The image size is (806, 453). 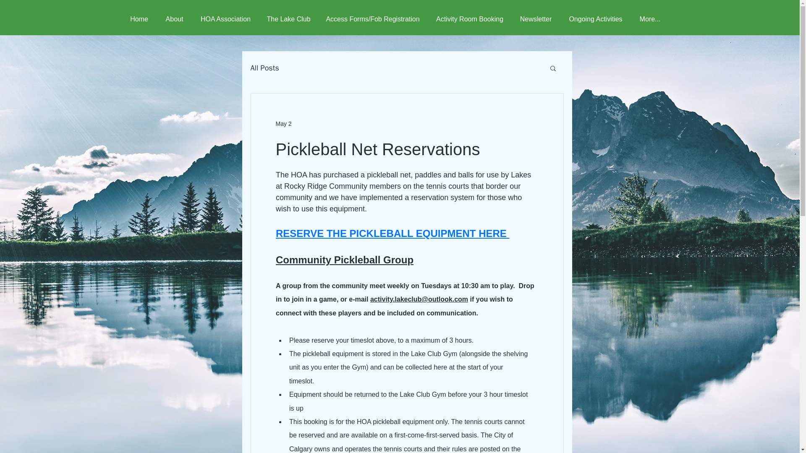 I want to click on May 2, so click(x=283, y=123).